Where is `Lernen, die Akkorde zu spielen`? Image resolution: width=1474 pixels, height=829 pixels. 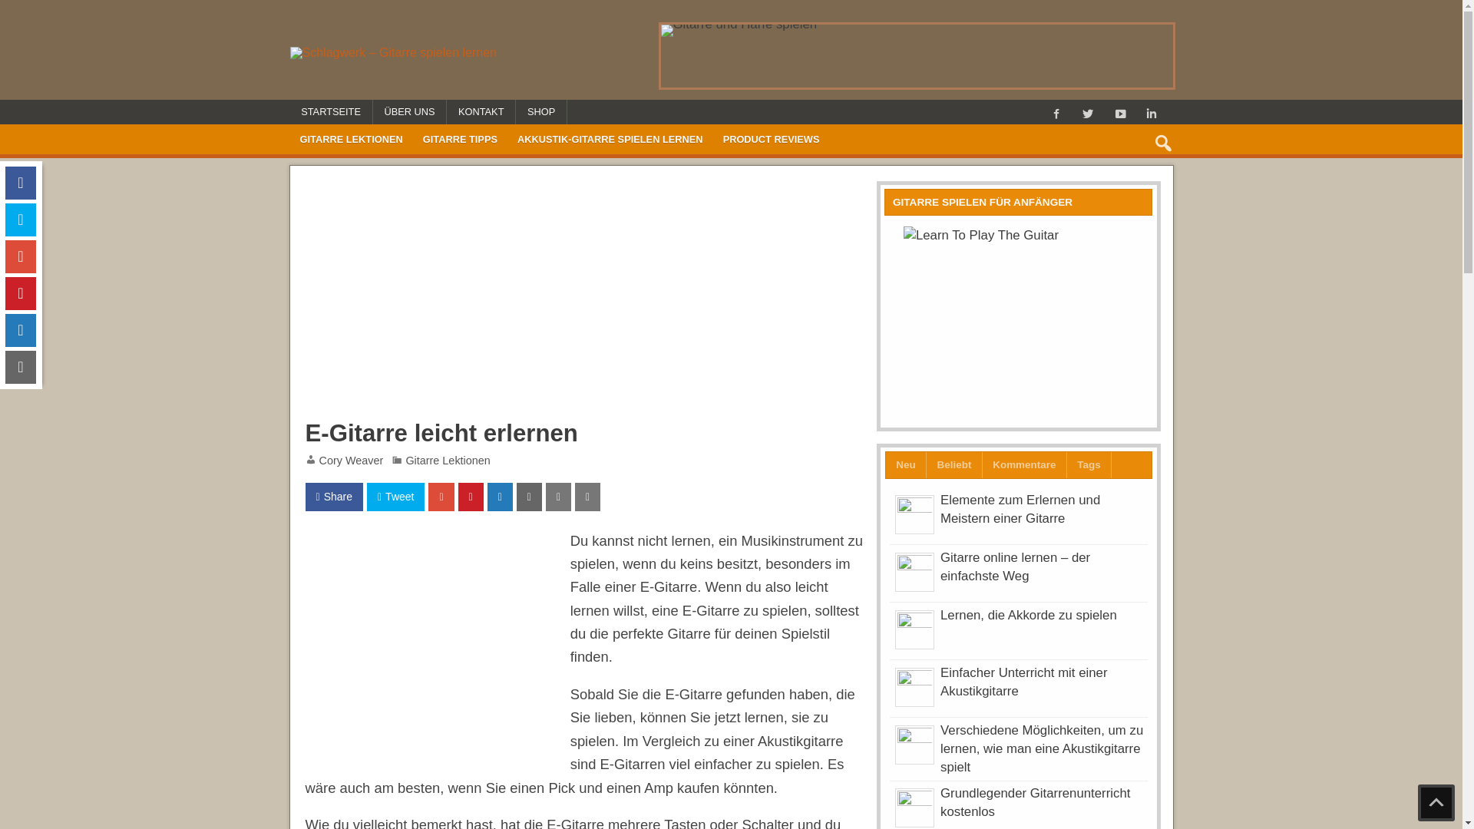 Lernen, die Akkorde zu spielen is located at coordinates (1029, 616).